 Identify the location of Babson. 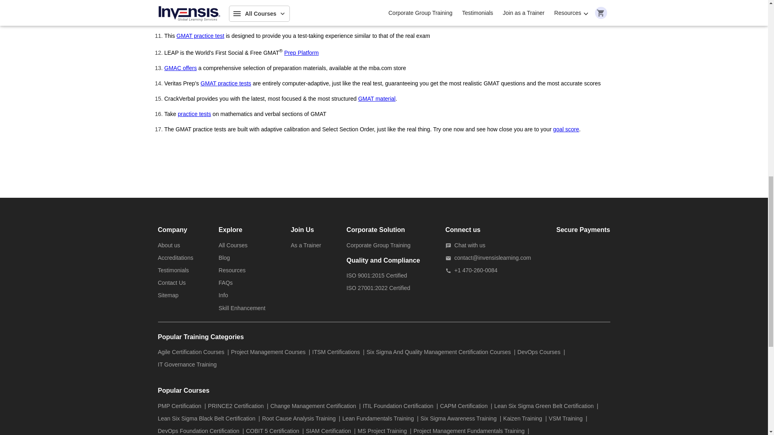
(174, 20).